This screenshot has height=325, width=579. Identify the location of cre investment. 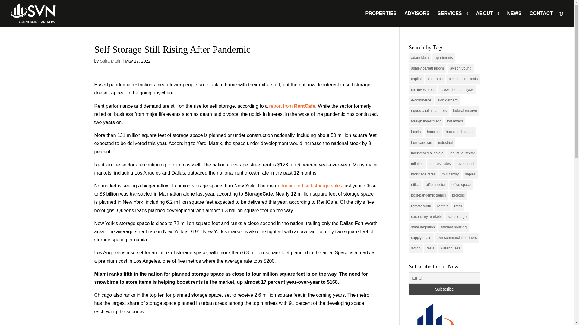
(423, 90).